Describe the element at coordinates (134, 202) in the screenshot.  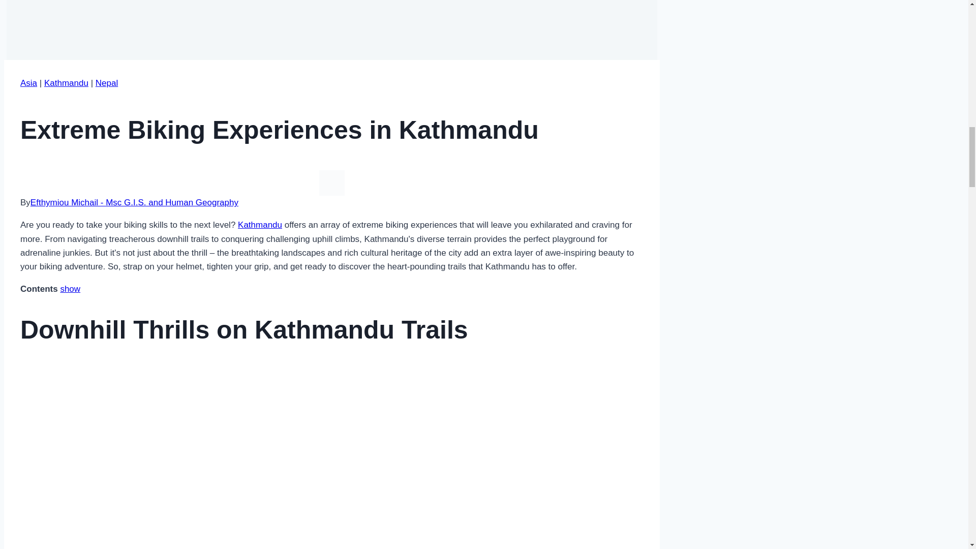
I see `Efthymiou Michail - Msc G.I.S. and Human Geography` at that location.